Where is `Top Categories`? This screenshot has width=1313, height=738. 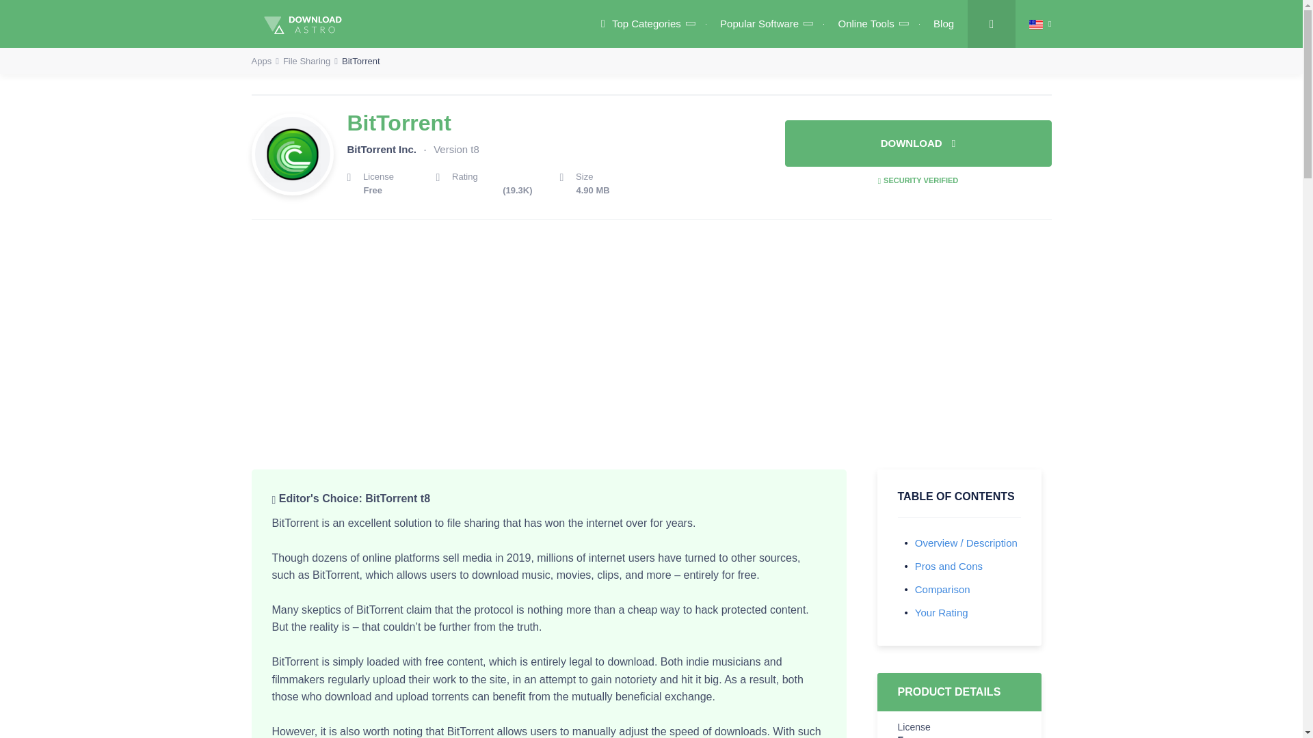
Top Categories is located at coordinates (646, 23).